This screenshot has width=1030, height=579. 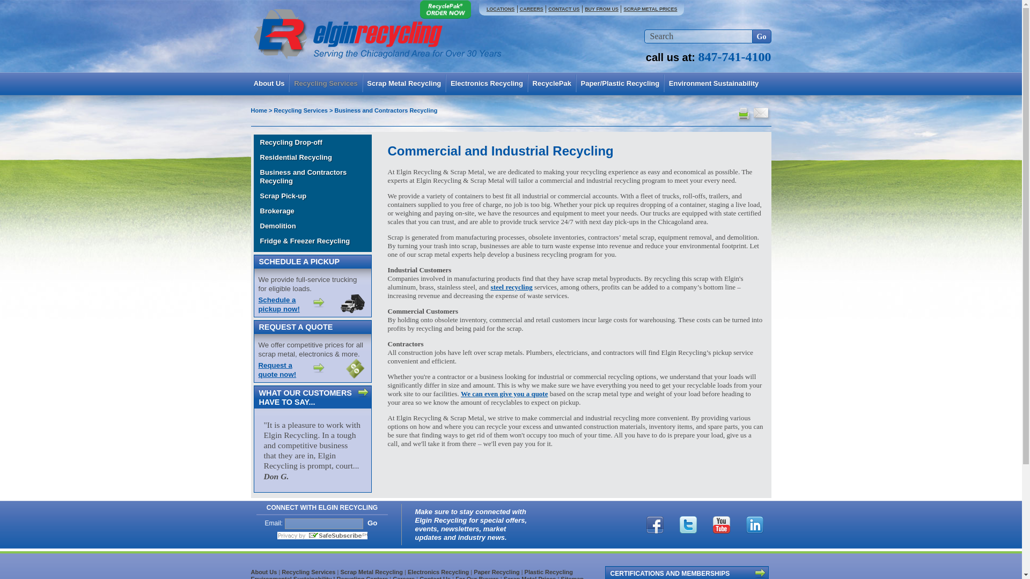 What do you see at coordinates (721, 523) in the screenshot?
I see `Watch us on YouTube` at bounding box center [721, 523].